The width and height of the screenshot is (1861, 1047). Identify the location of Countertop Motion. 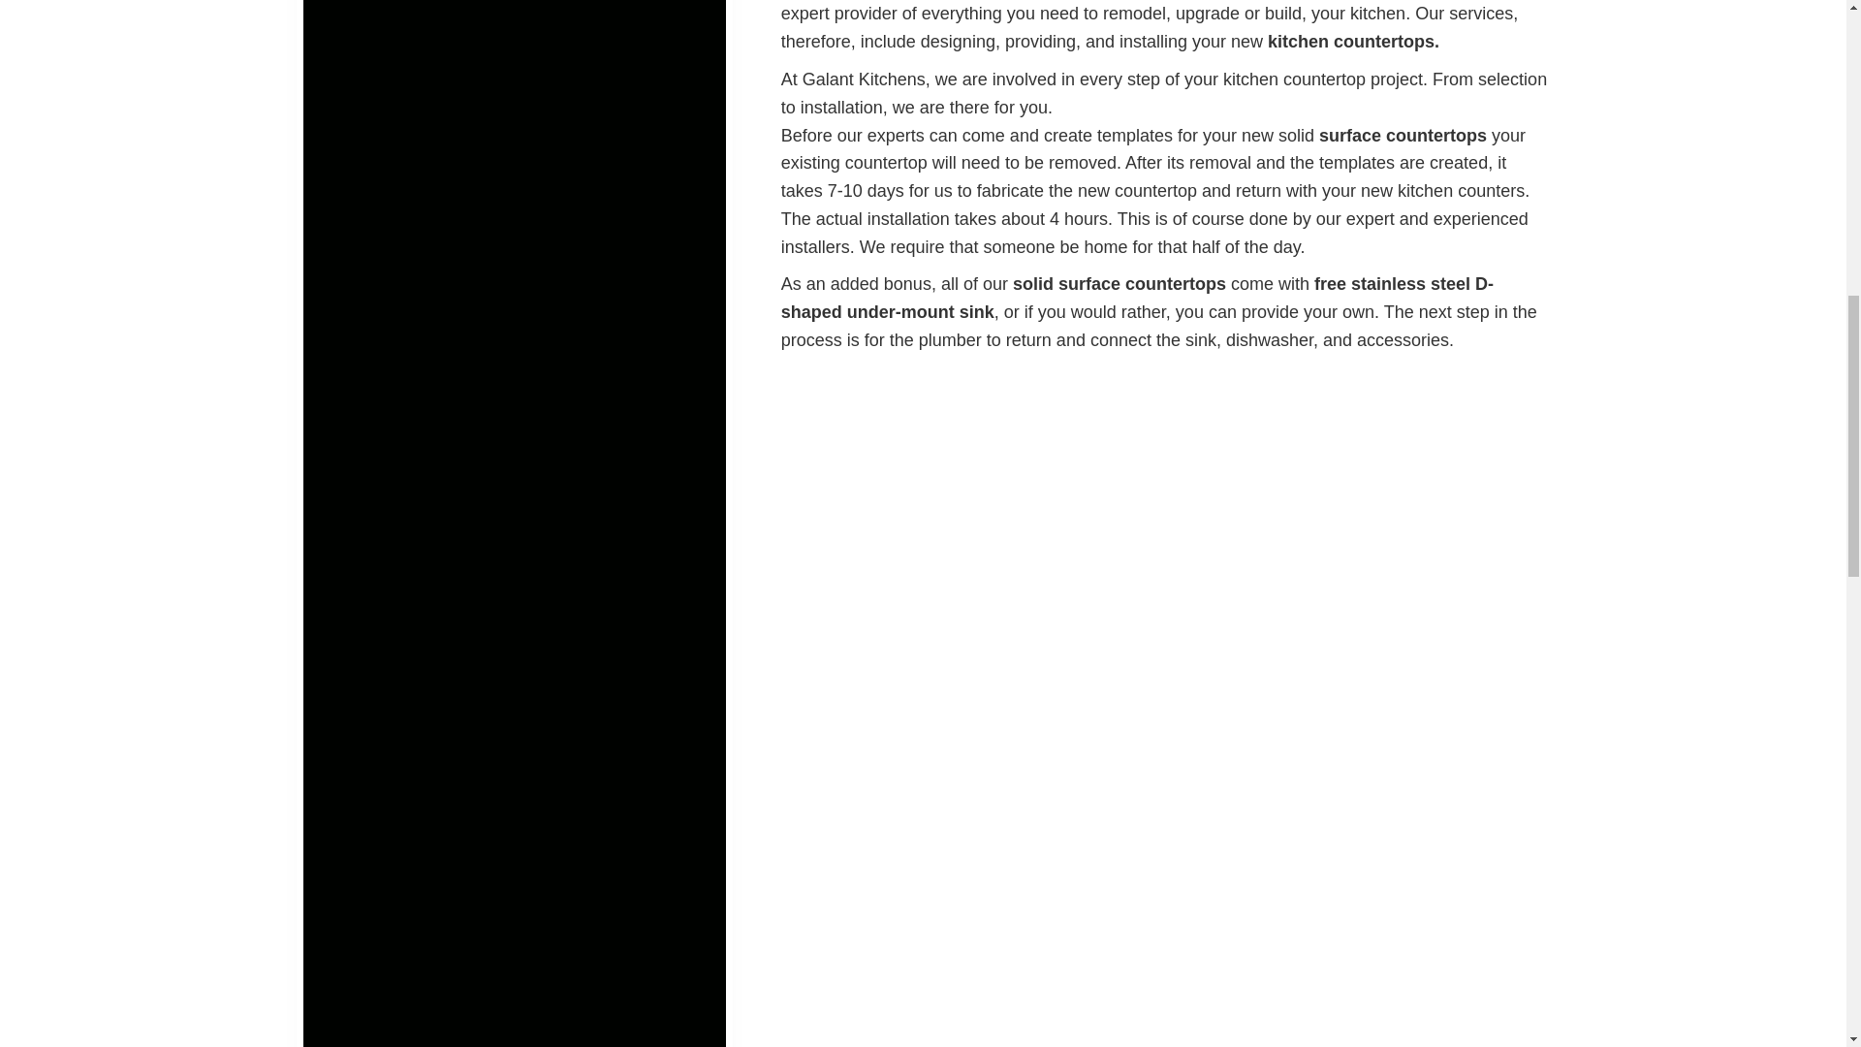
(514, 1004).